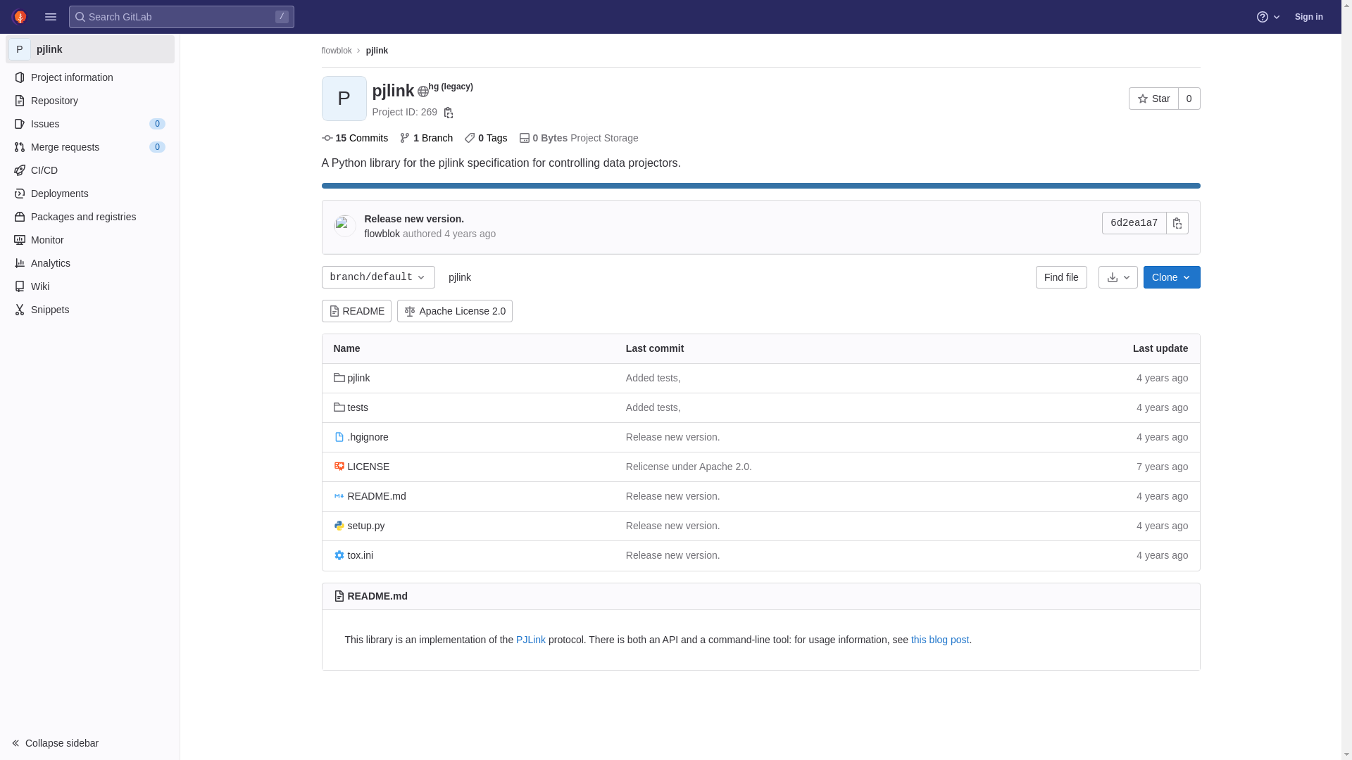 The height and width of the screenshot is (760, 1352). What do you see at coordinates (361, 438) in the screenshot?
I see `.hgignore` at bounding box center [361, 438].